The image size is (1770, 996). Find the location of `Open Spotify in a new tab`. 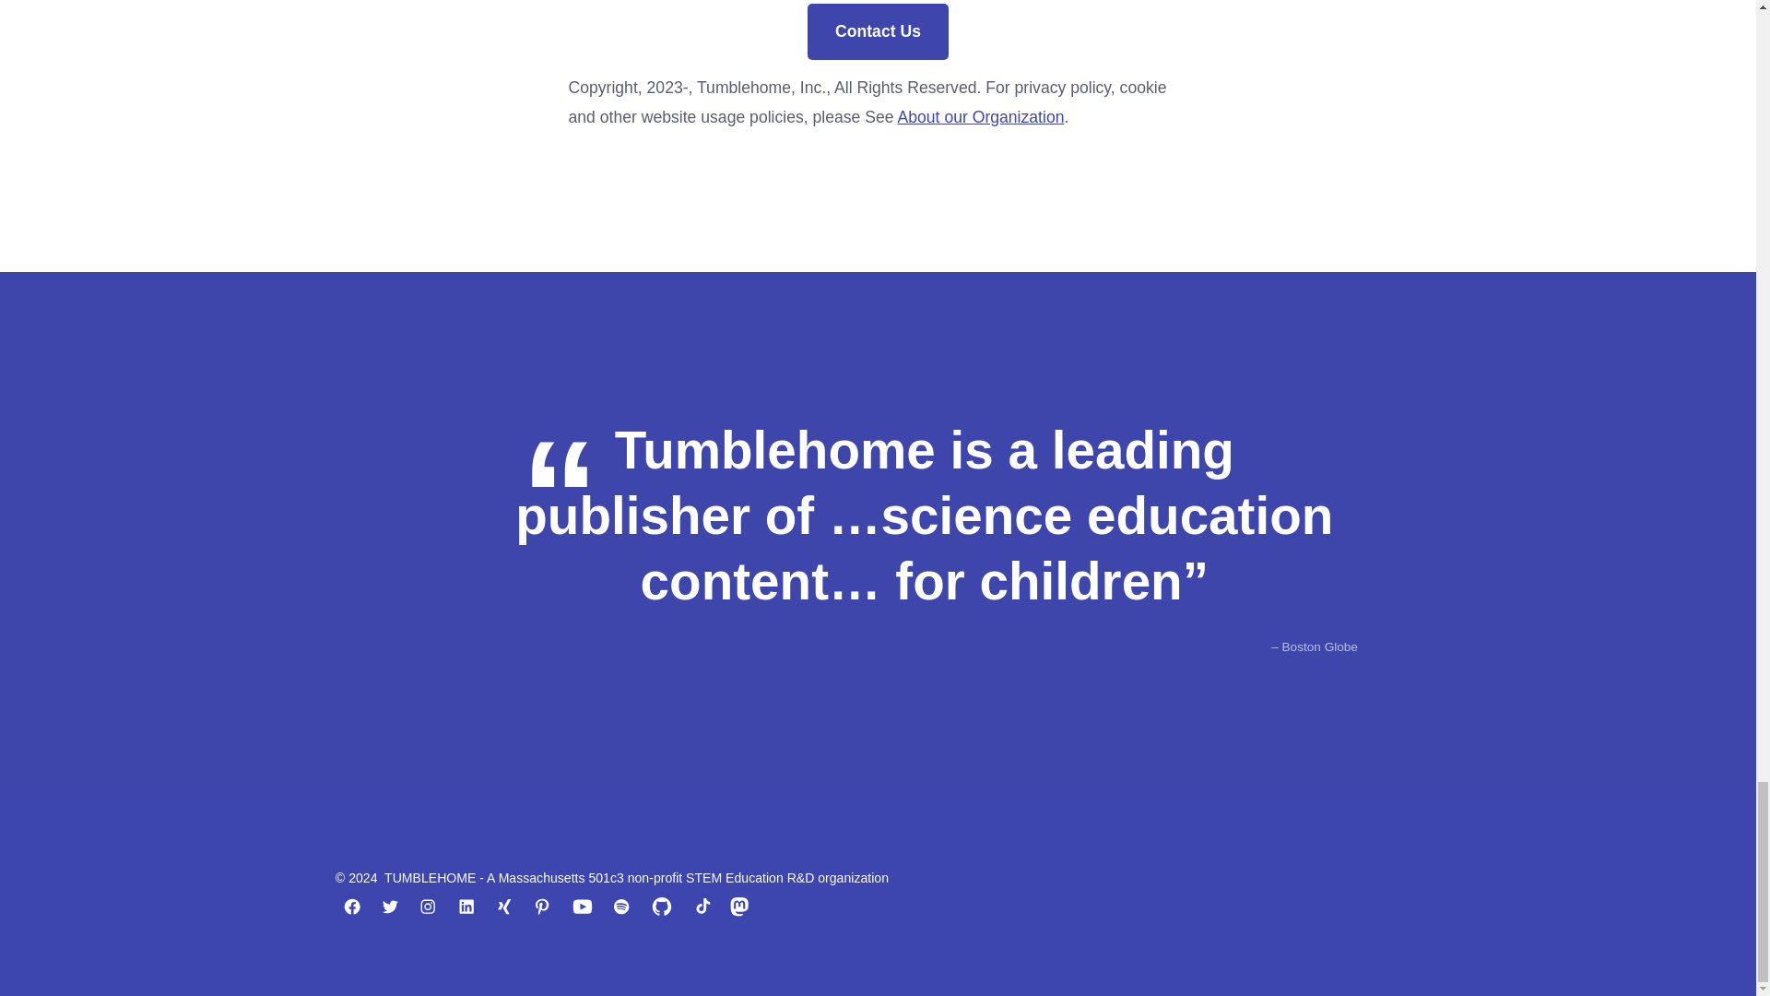

Open Spotify in a new tab is located at coordinates (621, 907).